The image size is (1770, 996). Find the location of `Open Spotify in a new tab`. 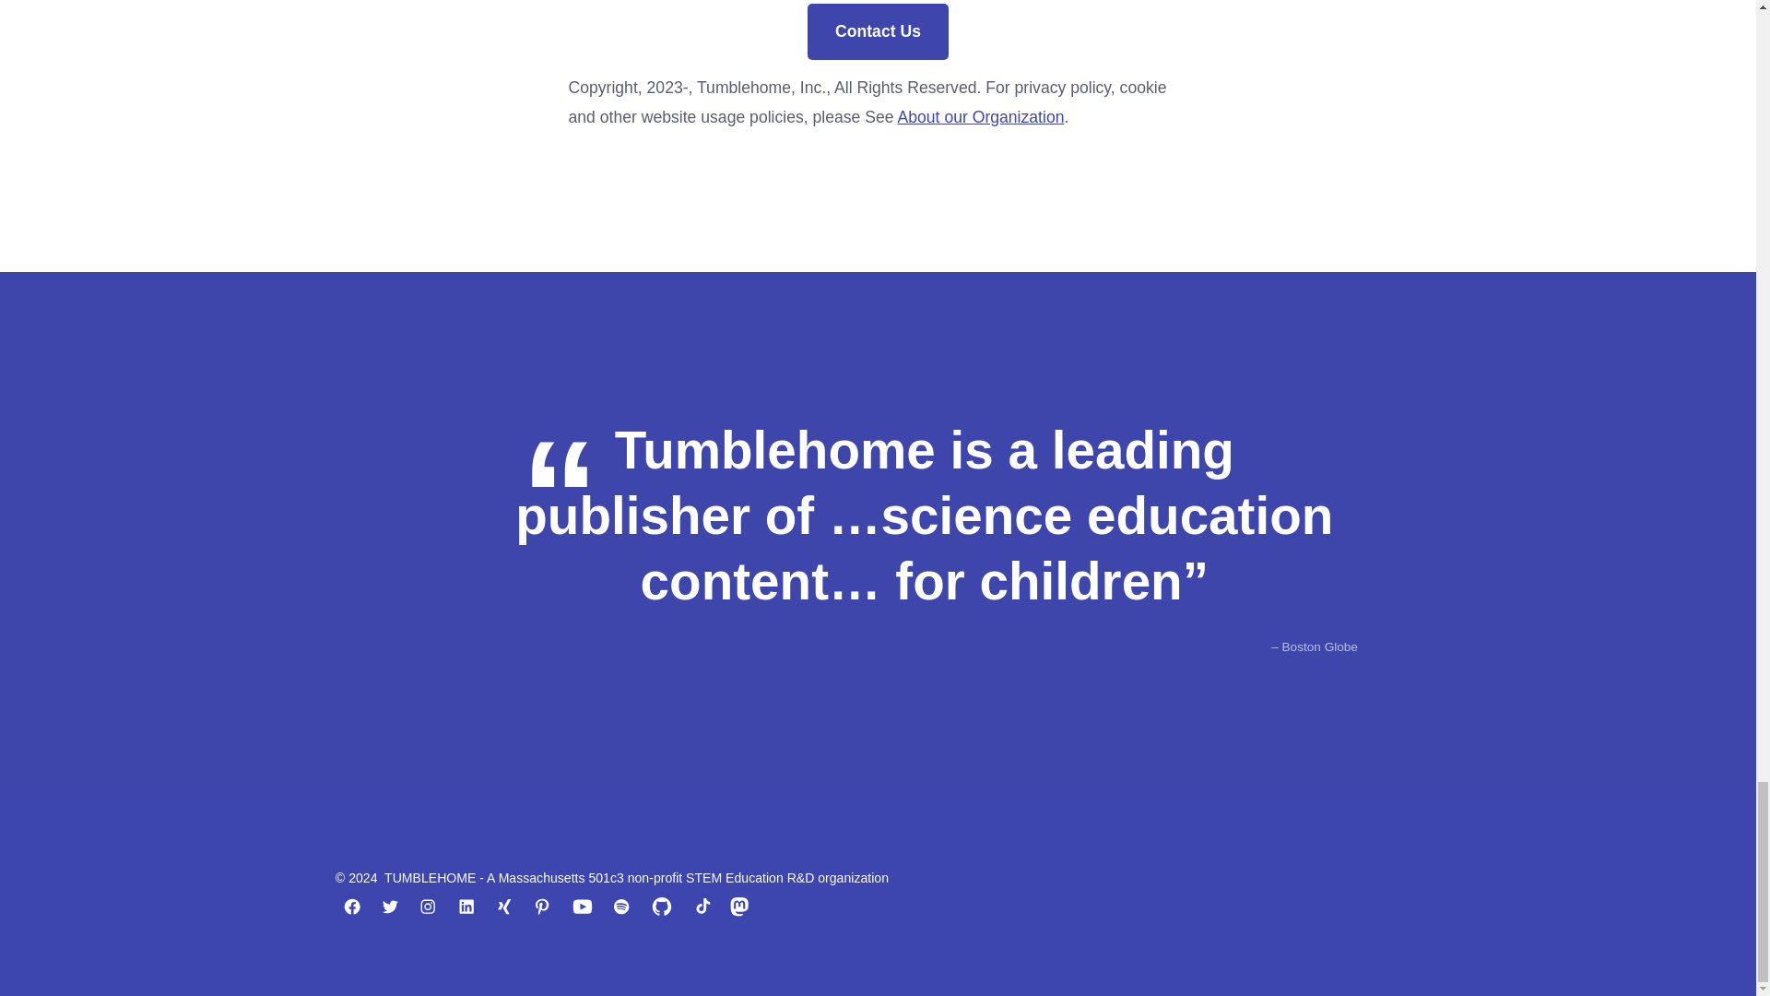

Open Spotify in a new tab is located at coordinates (621, 907).